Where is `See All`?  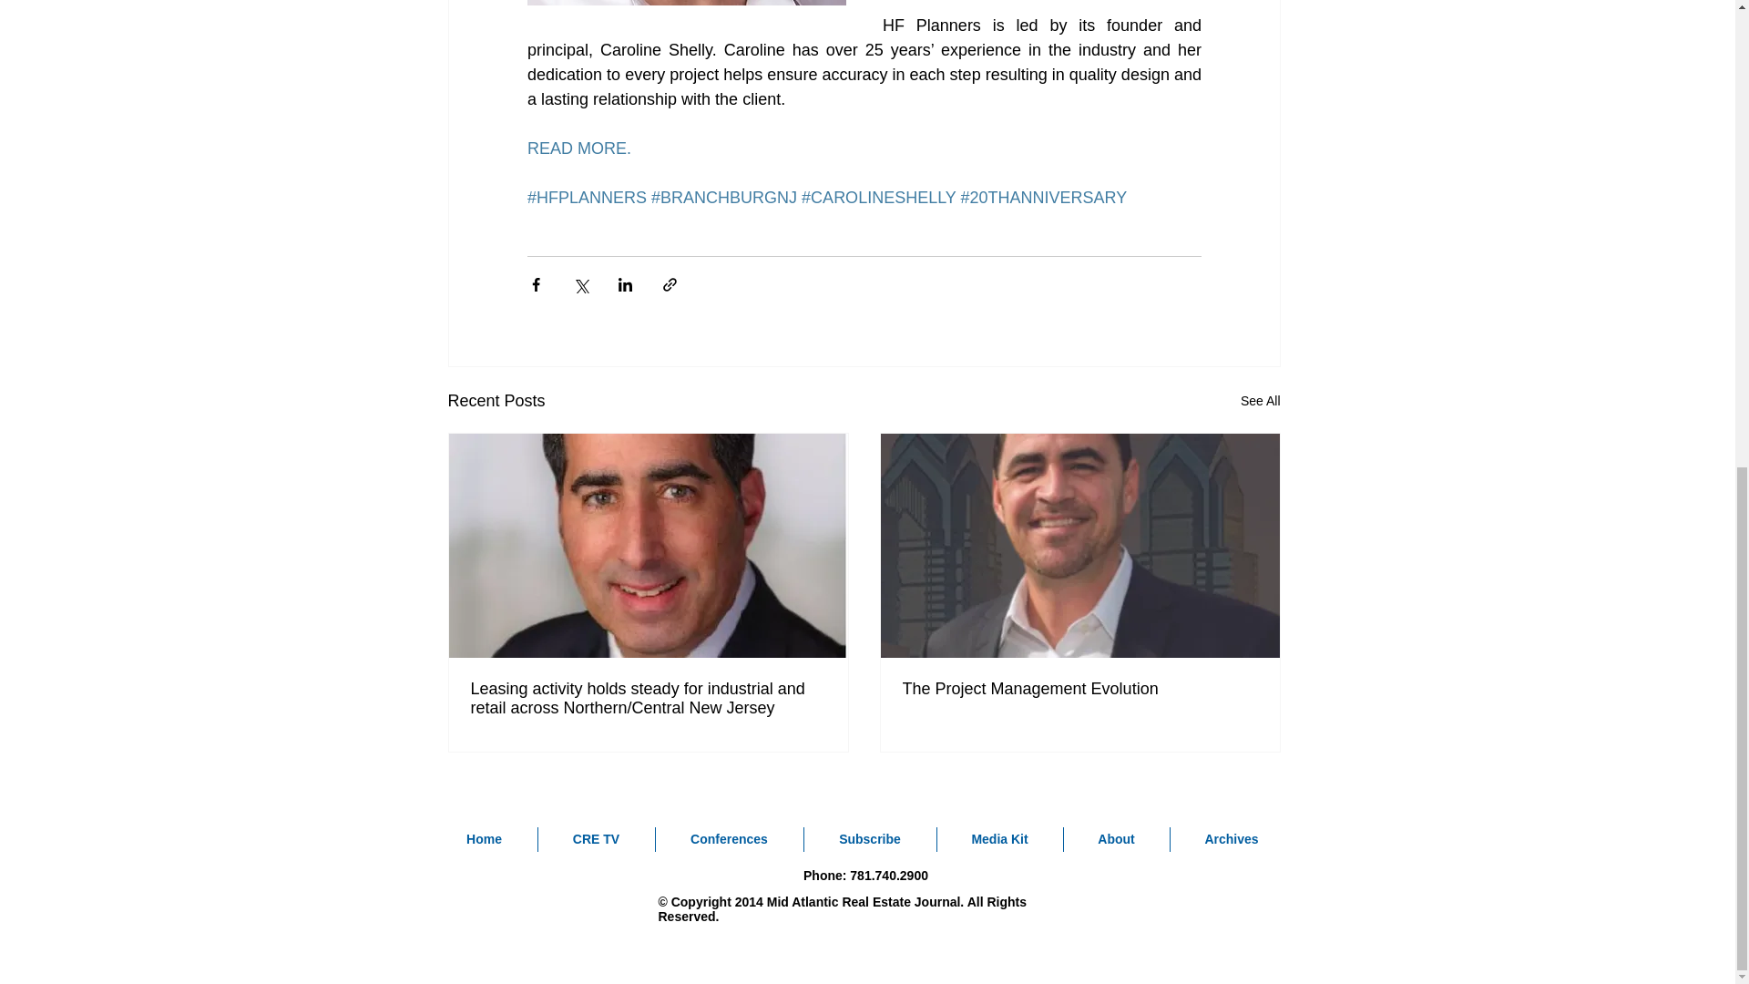
See All is located at coordinates (1260, 401).